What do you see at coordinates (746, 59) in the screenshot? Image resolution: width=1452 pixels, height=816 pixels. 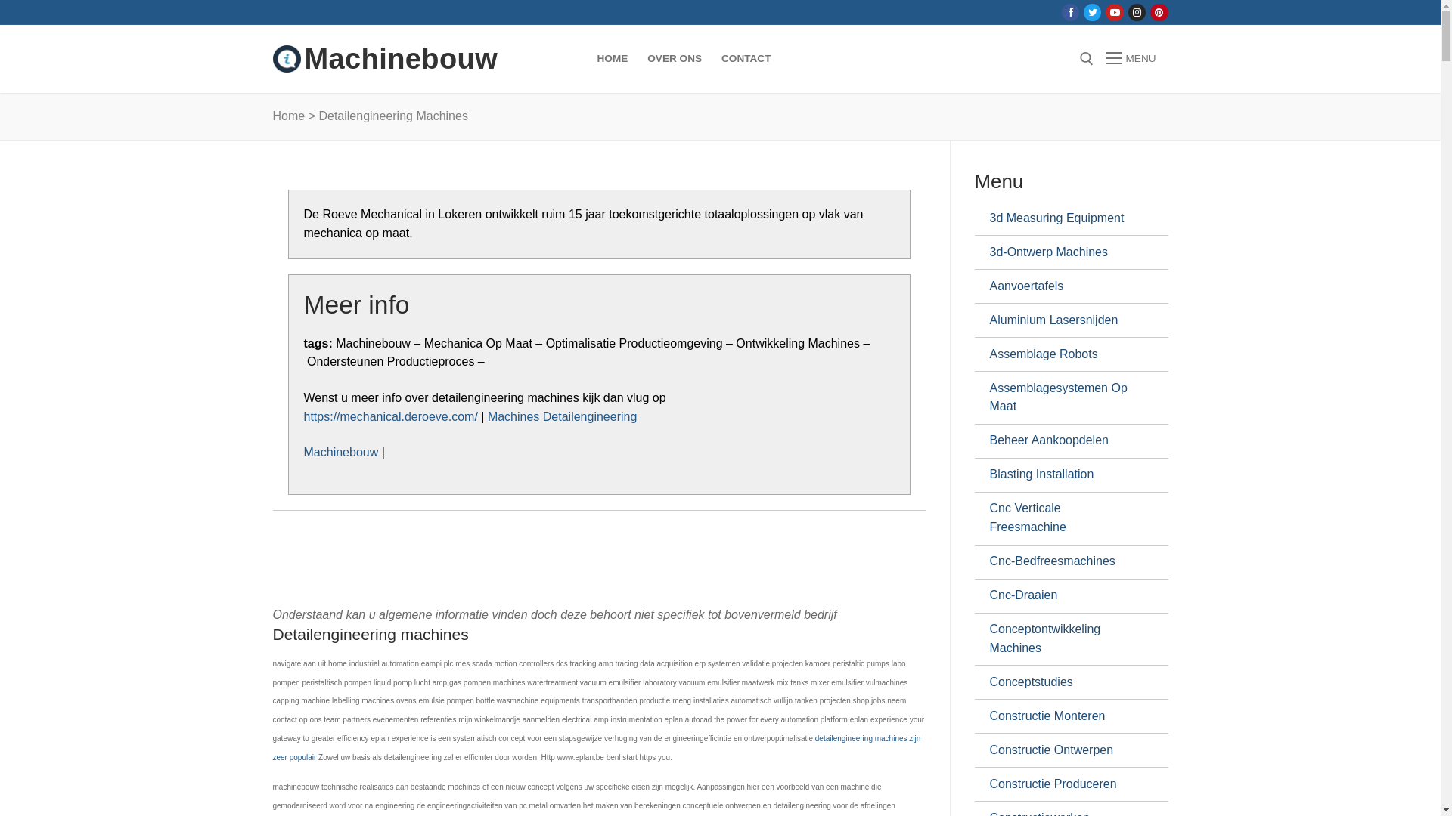 I see `CONTACT` at bounding box center [746, 59].